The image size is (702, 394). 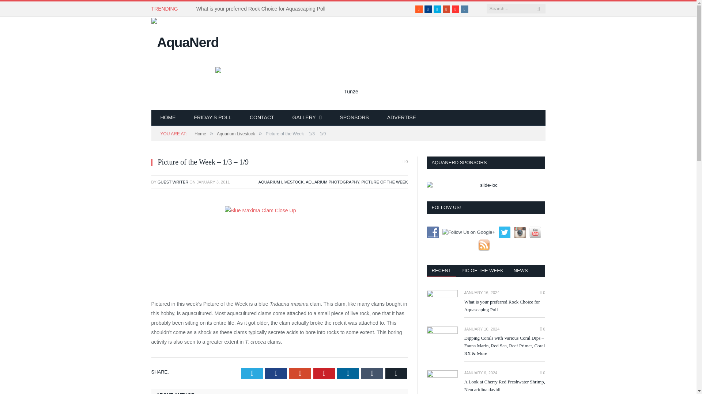 What do you see at coordinates (173, 182) in the screenshot?
I see `GUEST WRITER` at bounding box center [173, 182].